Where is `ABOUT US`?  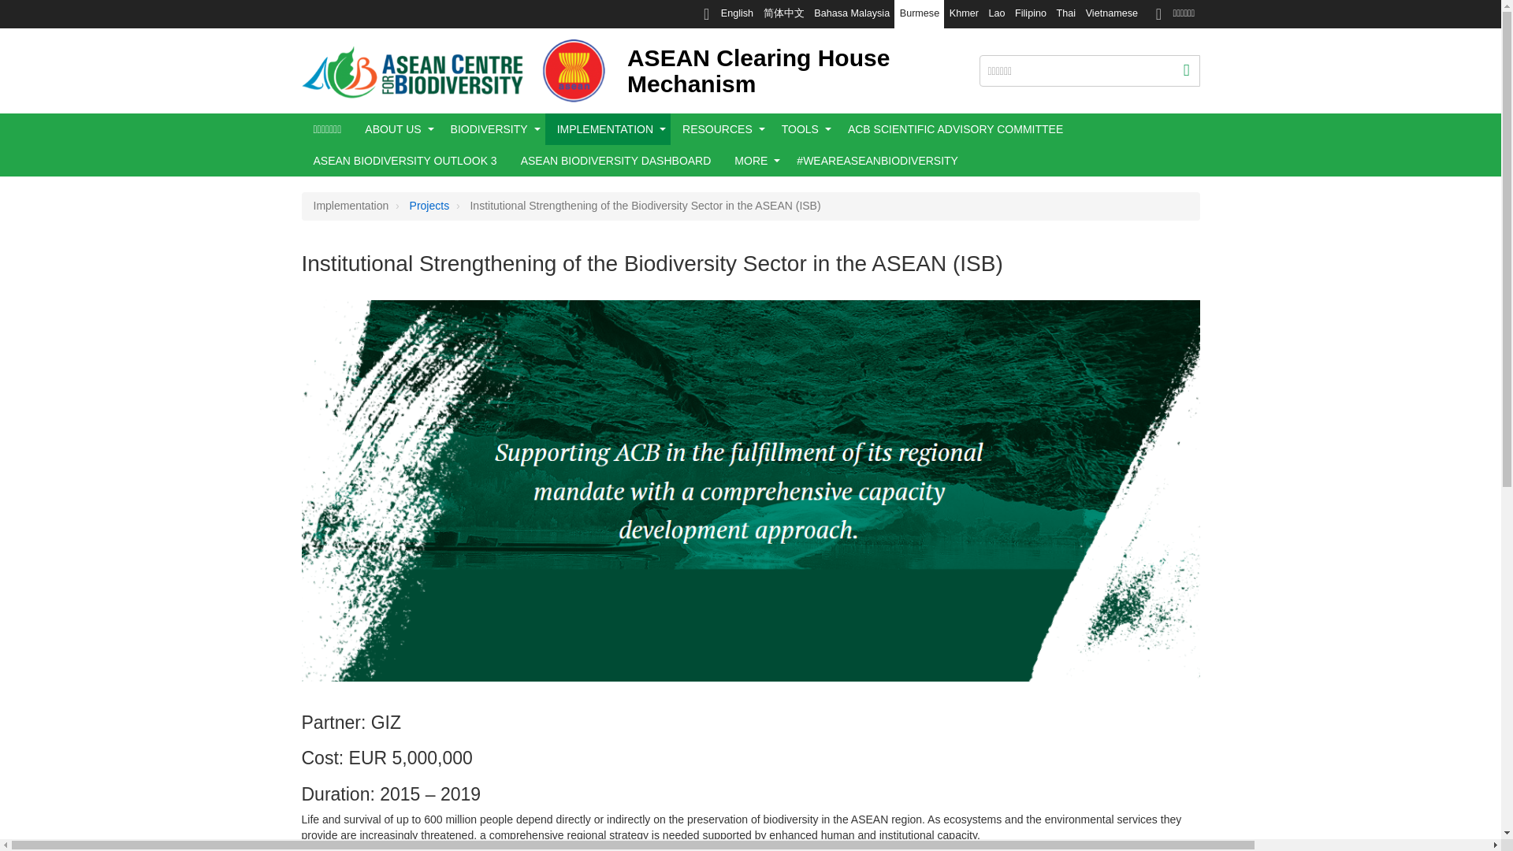 ABOUT US is located at coordinates (392, 128).